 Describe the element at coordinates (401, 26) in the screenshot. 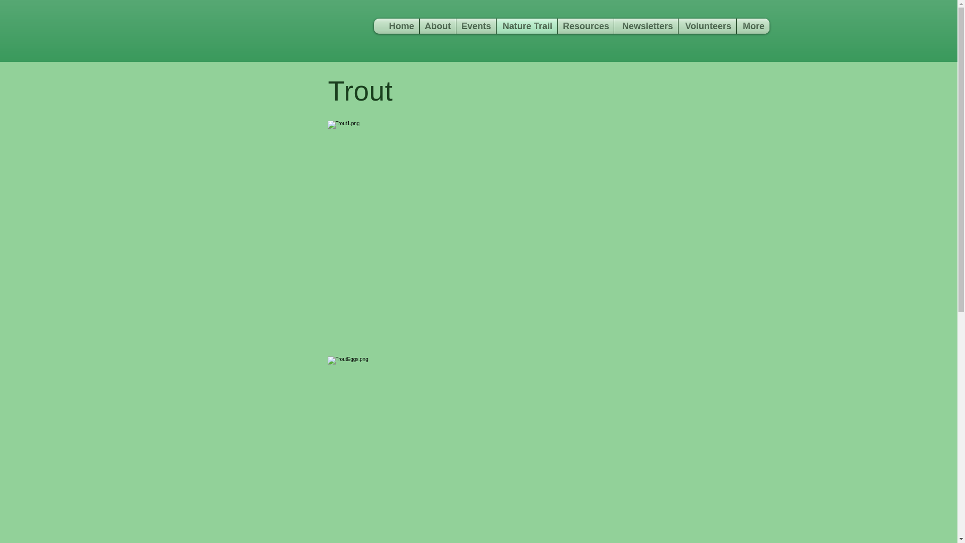

I see `Home` at that location.